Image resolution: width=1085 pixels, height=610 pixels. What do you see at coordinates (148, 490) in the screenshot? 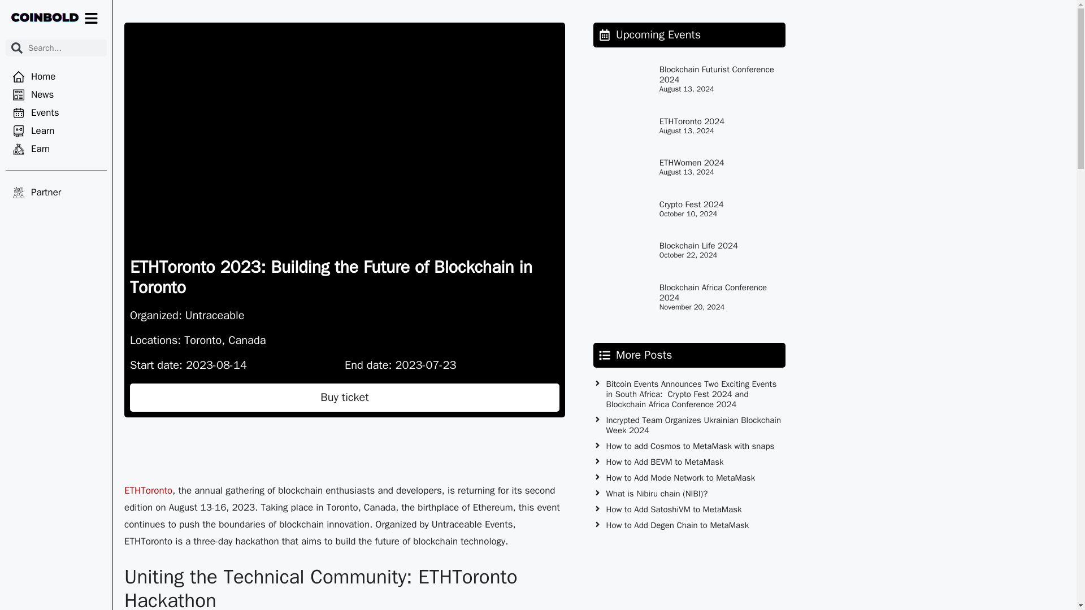
I see `ETHToronto` at bounding box center [148, 490].